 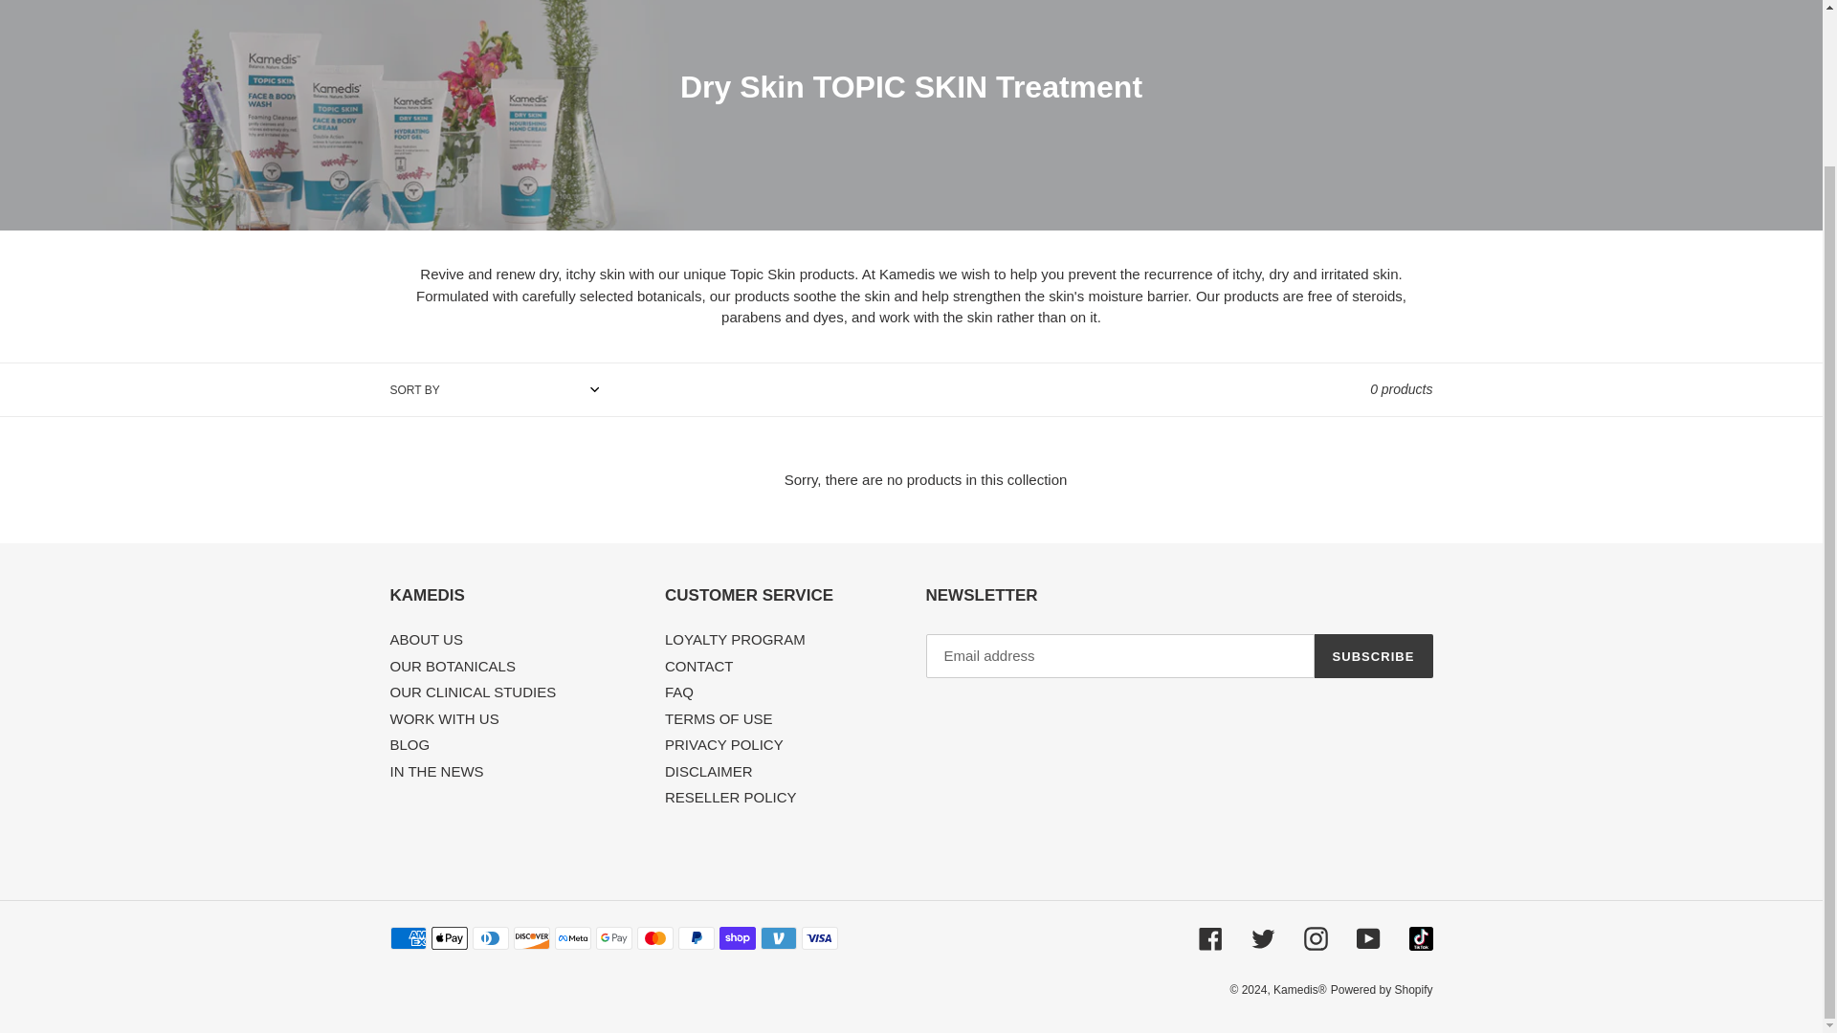 What do you see at coordinates (473, 692) in the screenshot?
I see `OUR CLINICAL STUDIES` at bounding box center [473, 692].